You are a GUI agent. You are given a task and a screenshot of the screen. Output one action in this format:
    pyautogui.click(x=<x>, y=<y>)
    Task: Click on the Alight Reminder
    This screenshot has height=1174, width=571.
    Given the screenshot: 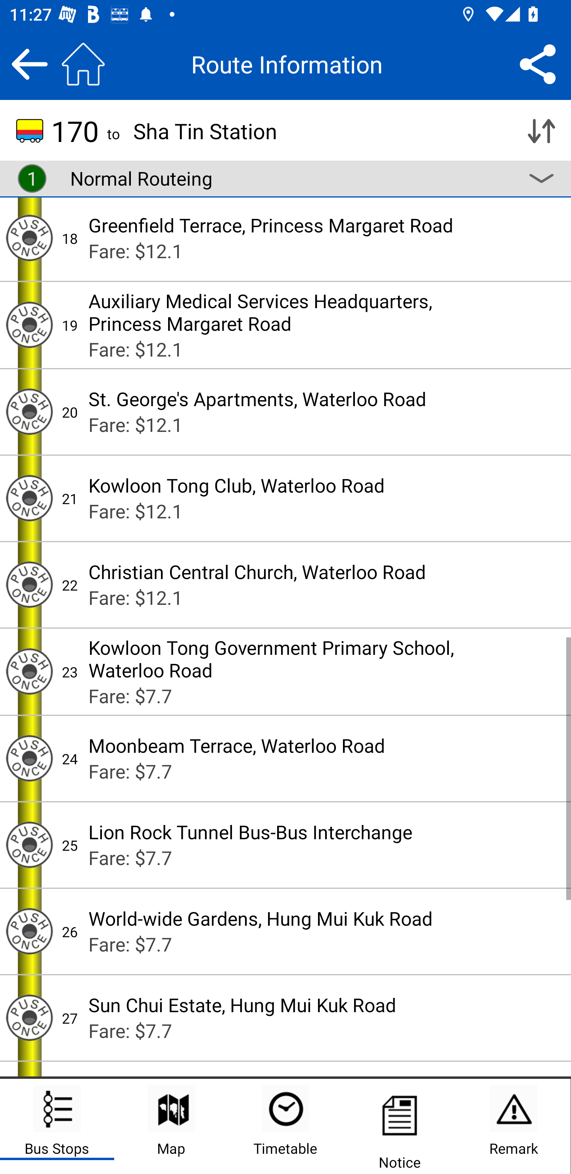 What is the action you would take?
    pyautogui.click(x=29, y=758)
    